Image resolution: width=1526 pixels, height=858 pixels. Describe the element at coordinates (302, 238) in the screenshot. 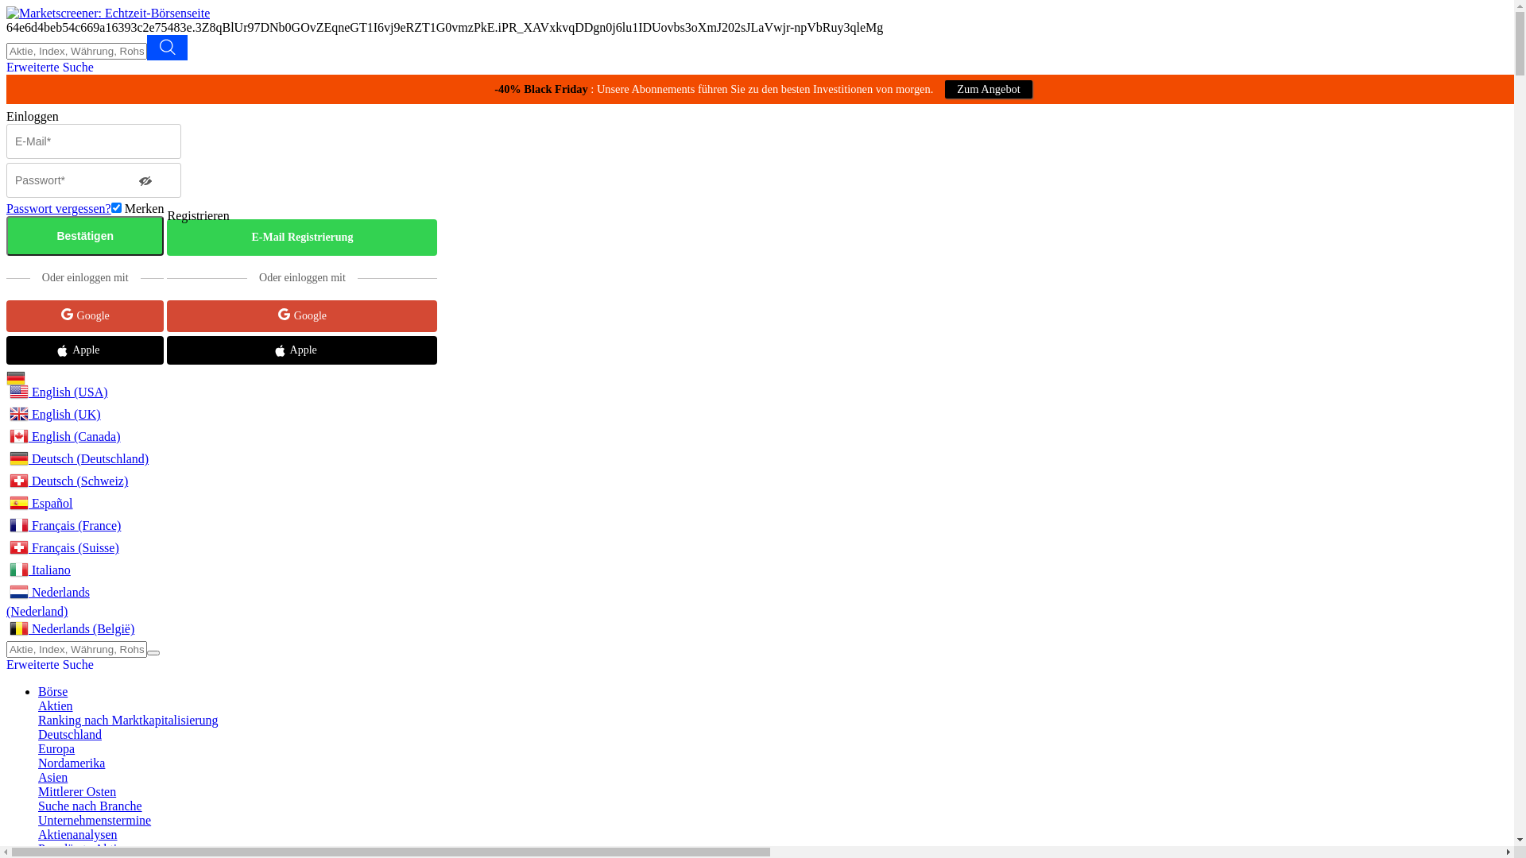

I see `E-Mail Registrierung` at that location.